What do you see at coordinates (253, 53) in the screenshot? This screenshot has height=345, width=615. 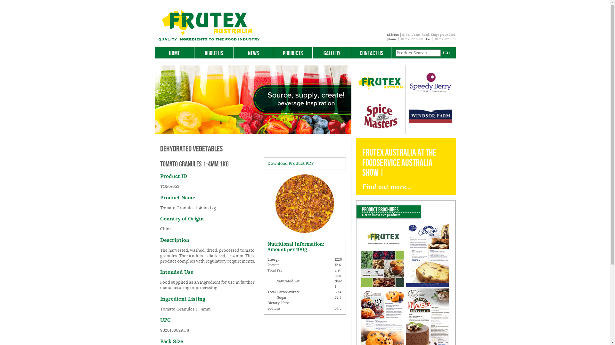 I see `NEWS` at bounding box center [253, 53].